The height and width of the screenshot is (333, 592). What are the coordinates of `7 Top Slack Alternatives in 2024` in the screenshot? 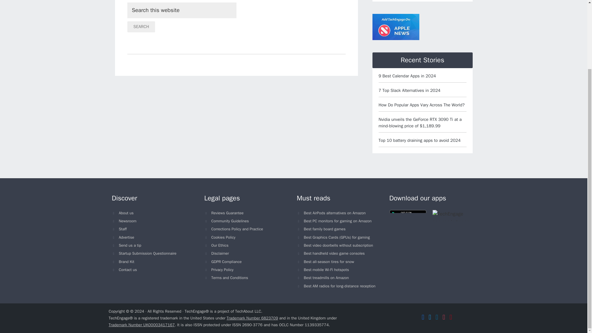 It's located at (409, 91).